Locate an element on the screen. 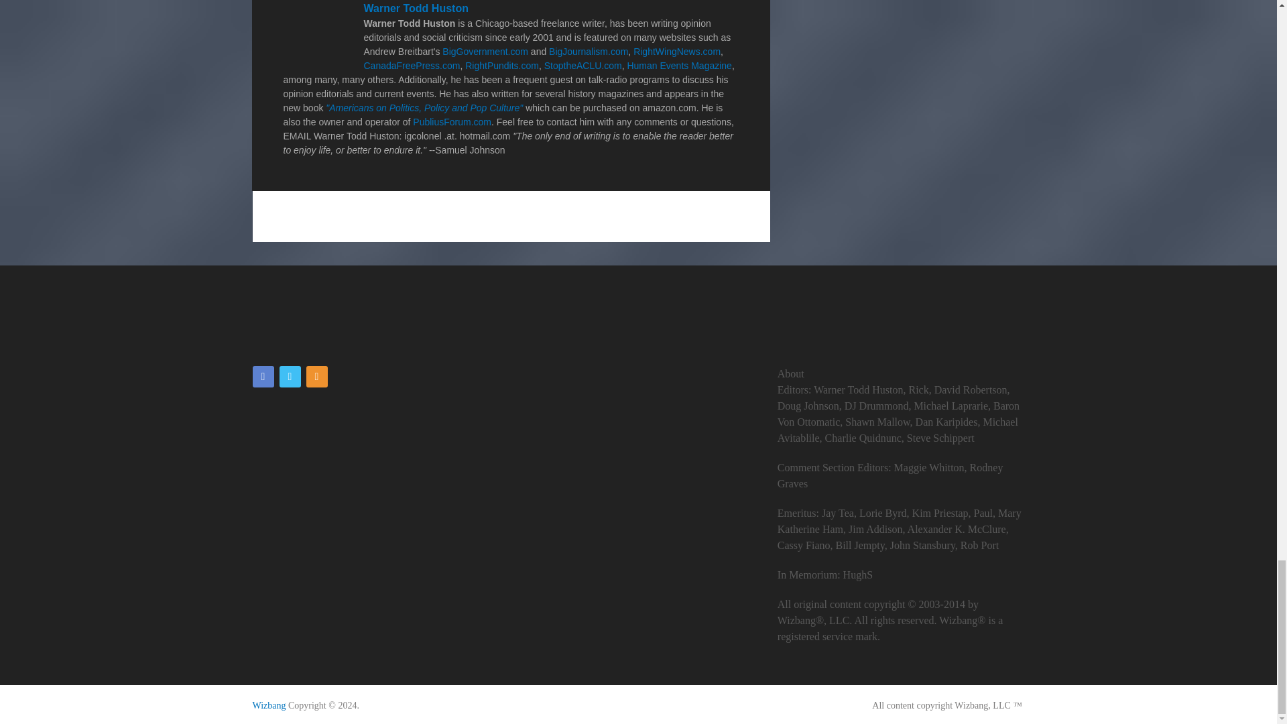 The width and height of the screenshot is (1287, 724). Warner Todd Huston is located at coordinates (416, 8).